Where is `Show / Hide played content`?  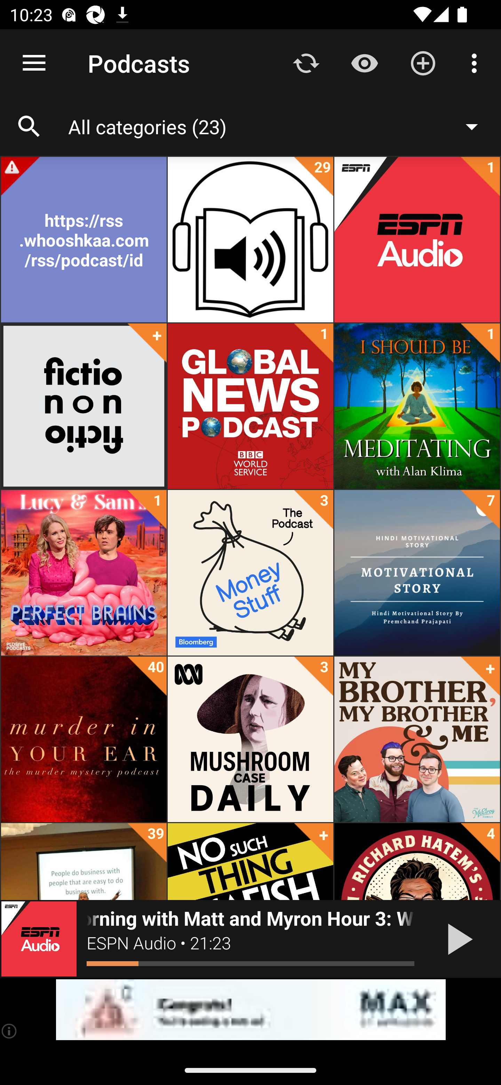 Show / Hide played content is located at coordinates (364, 63).